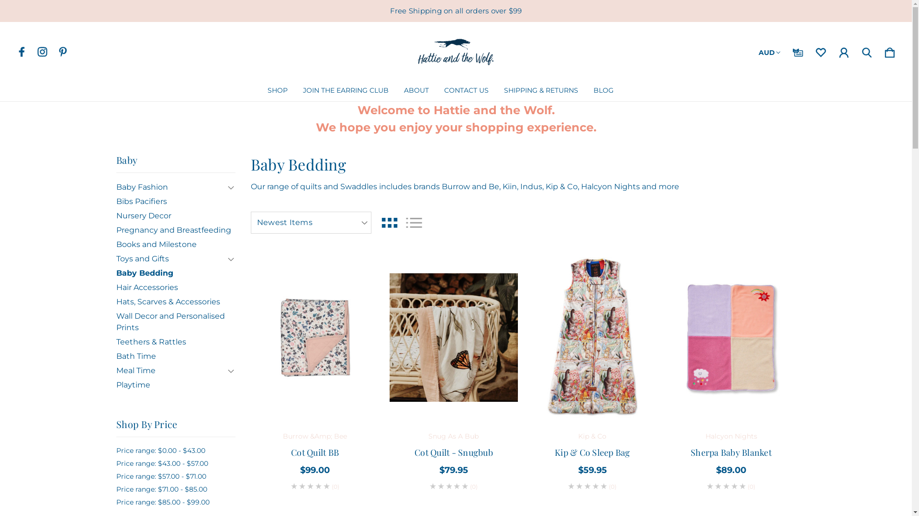  What do you see at coordinates (176, 489) in the screenshot?
I see `Price range: $71.00 - $85.00` at bounding box center [176, 489].